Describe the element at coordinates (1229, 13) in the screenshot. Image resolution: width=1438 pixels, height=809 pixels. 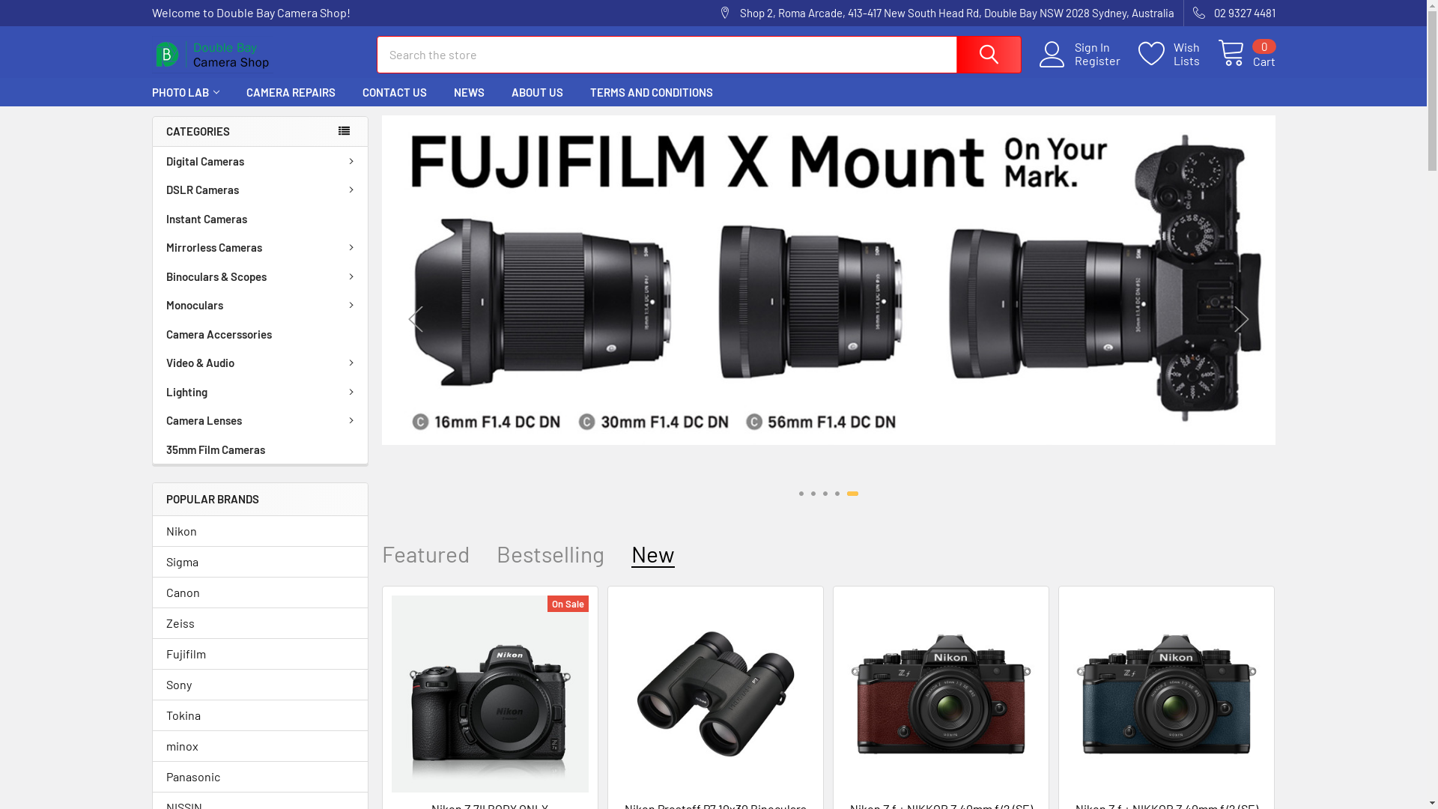
I see `02 9327 4481` at that location.